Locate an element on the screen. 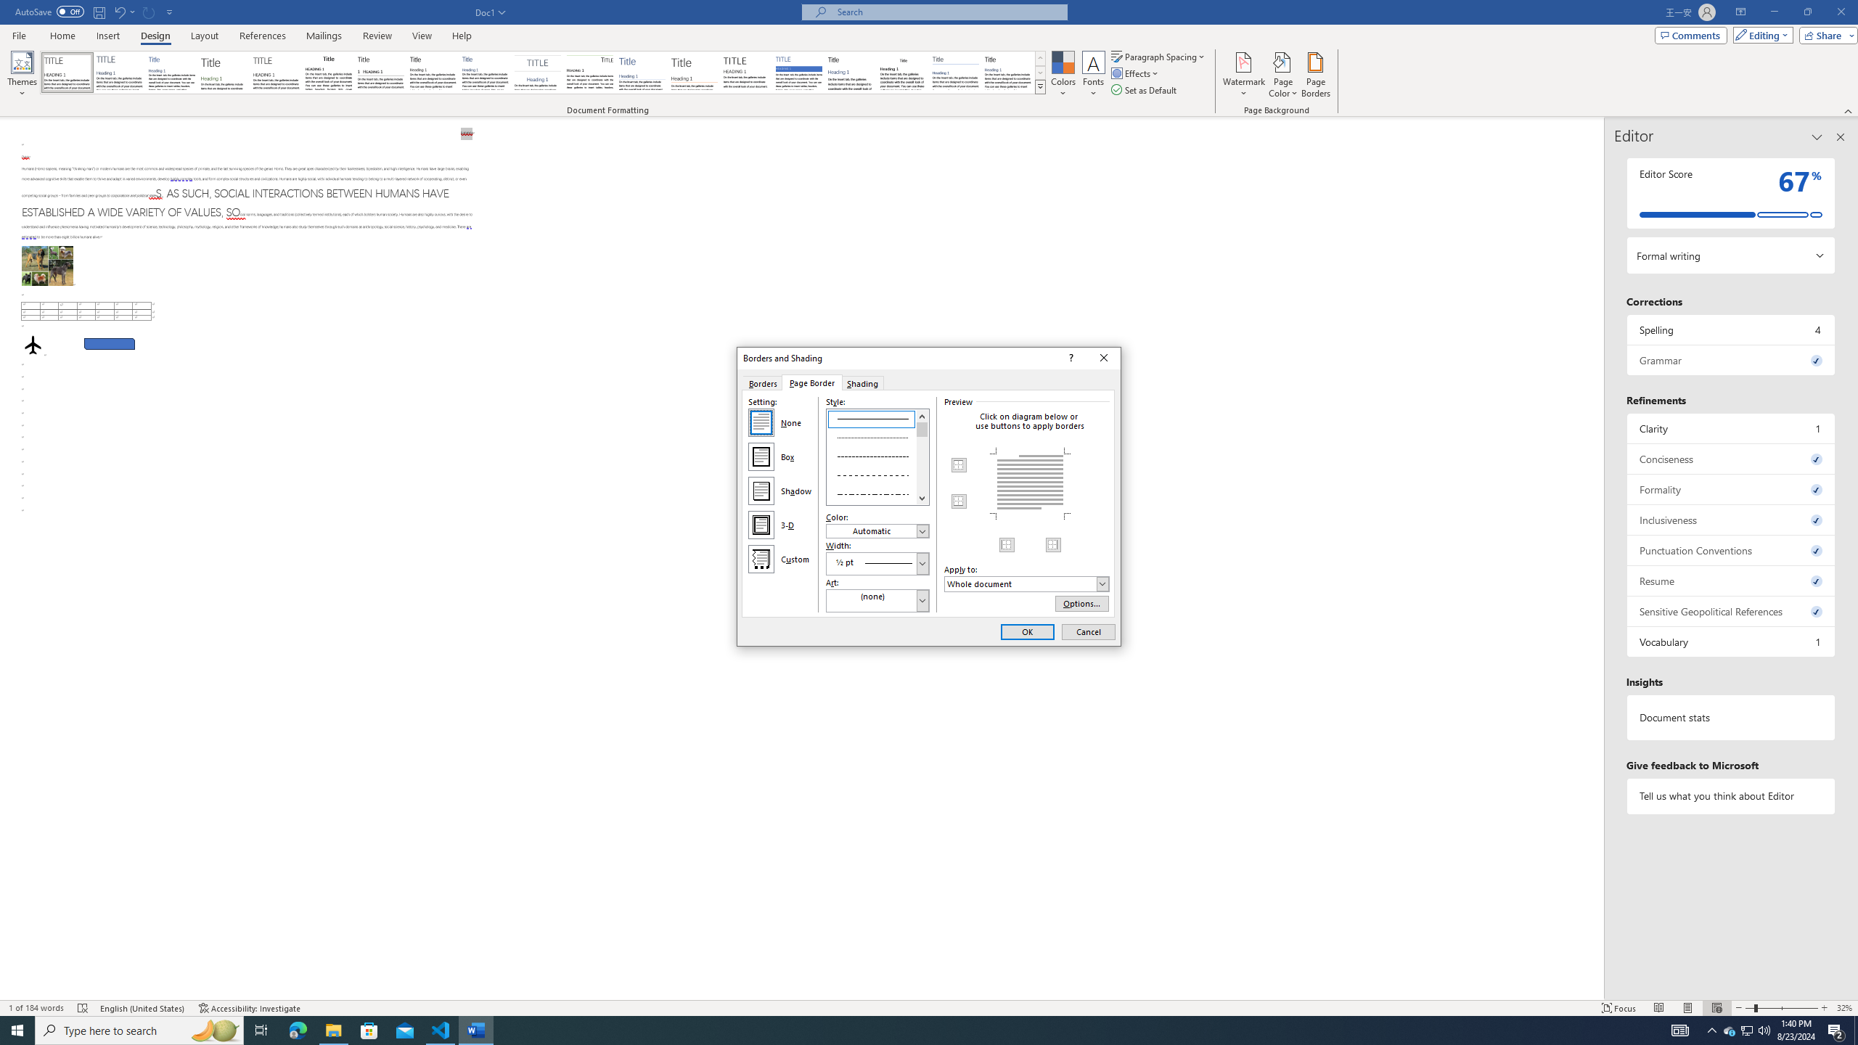  Editing is located at coordinates (1760, 35).